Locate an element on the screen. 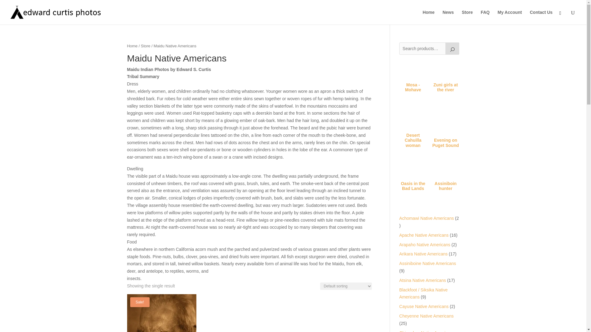  Home is located at coordinates (132, 45).